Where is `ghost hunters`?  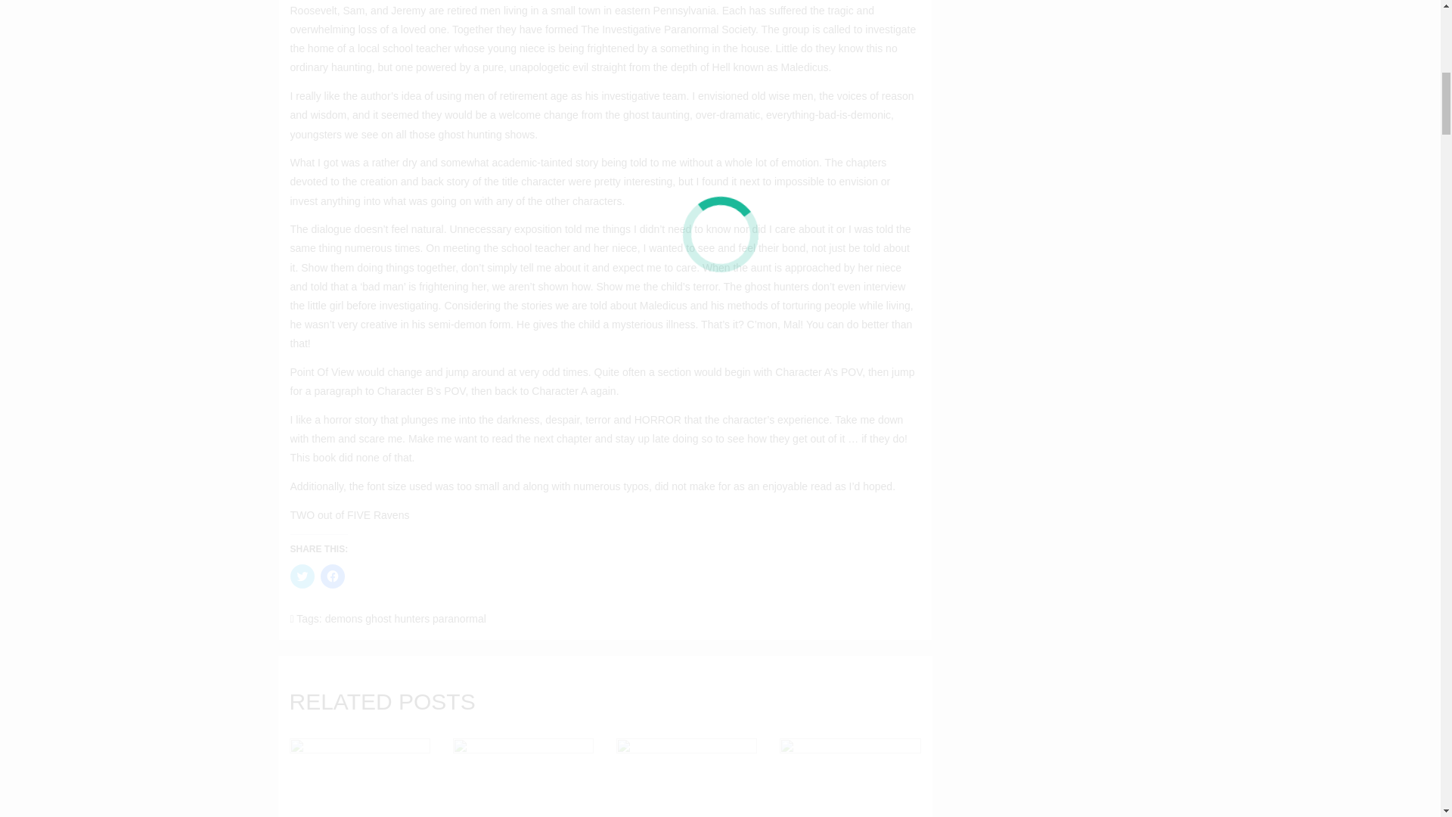 ghost hunters is located at coordinates (398, 619).